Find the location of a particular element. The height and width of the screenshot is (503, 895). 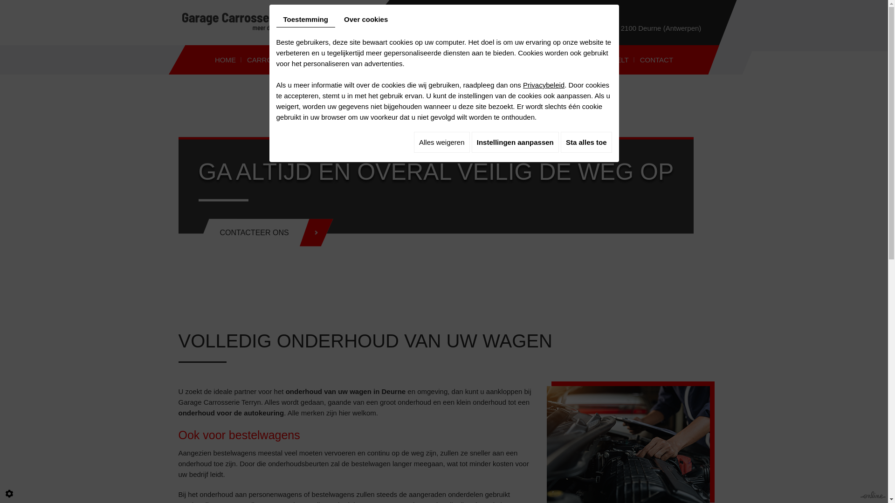

UW MENING TELT is located at coordinates (599, 60).